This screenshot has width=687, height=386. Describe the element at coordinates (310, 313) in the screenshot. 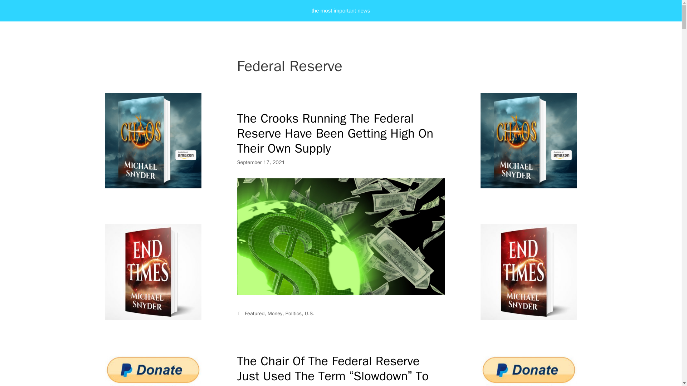

I see `U.S.` at that location.